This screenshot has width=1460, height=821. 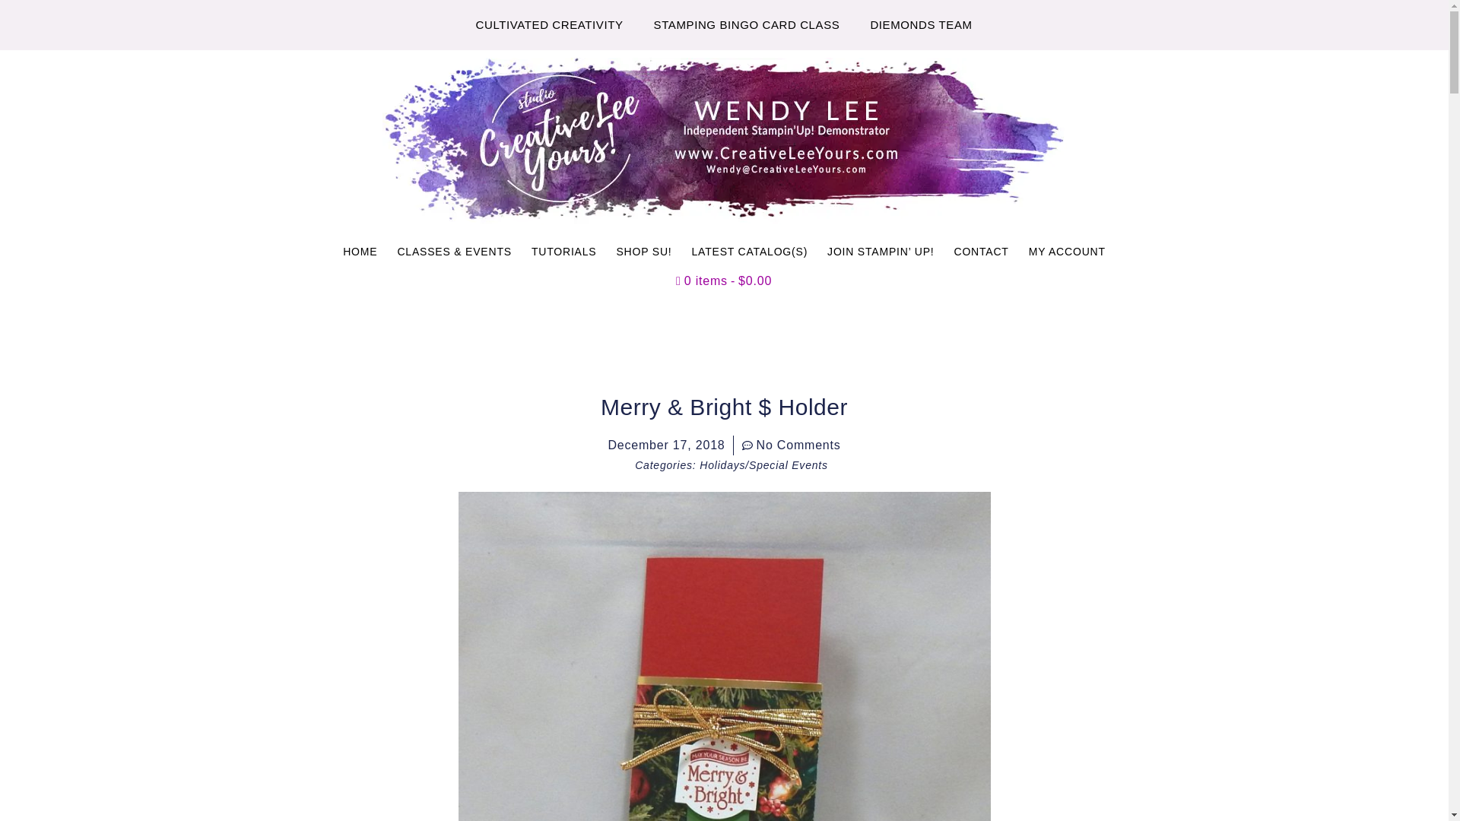 I want to click on MY ACCOUNT, so click(x=1067, y=251).